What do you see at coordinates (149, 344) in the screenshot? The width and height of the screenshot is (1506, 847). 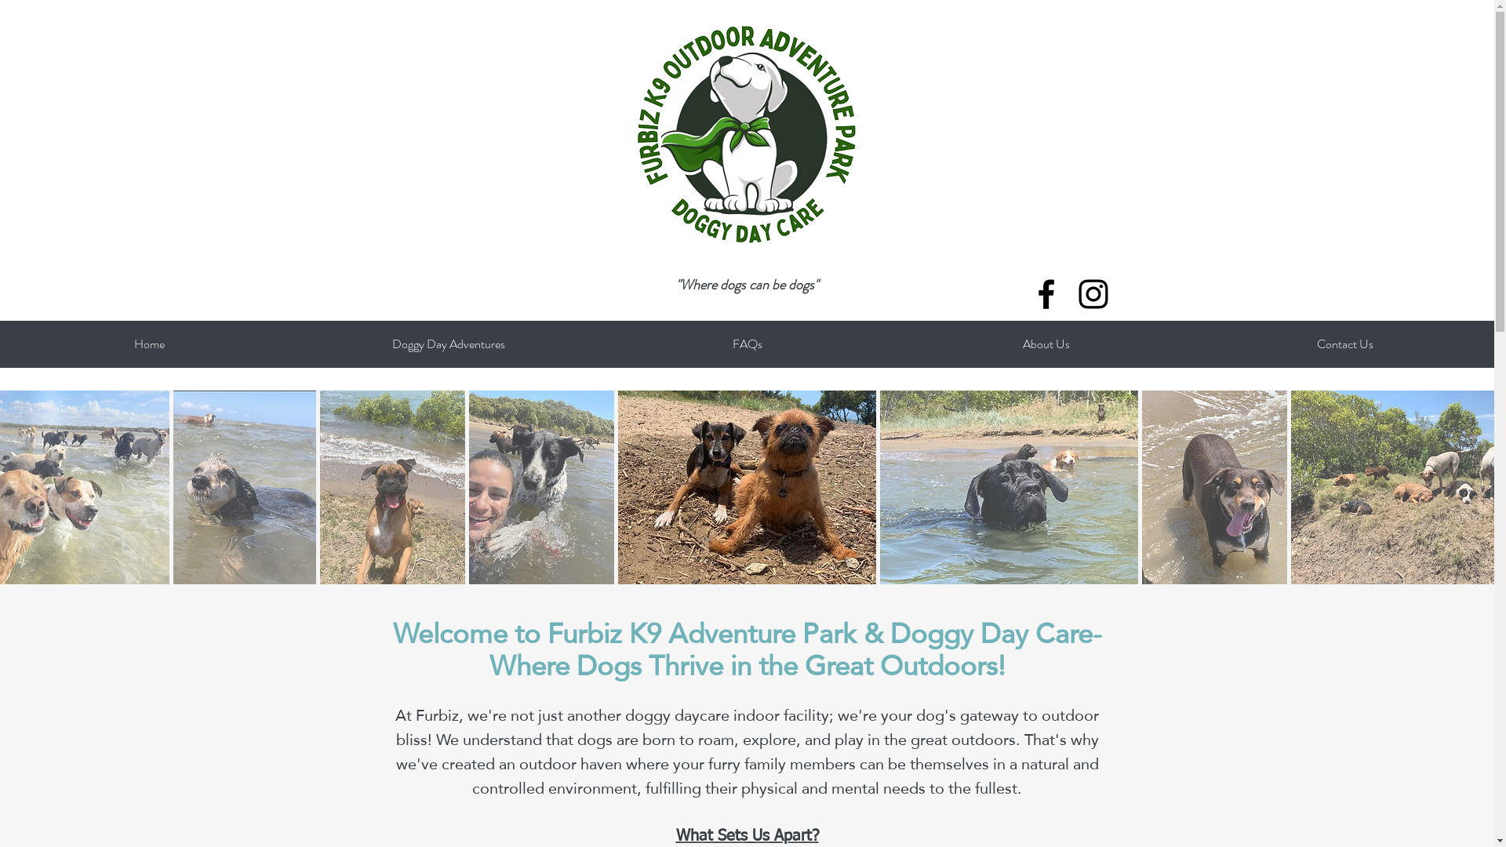 I see `Home` at bounding box center [149, 344].